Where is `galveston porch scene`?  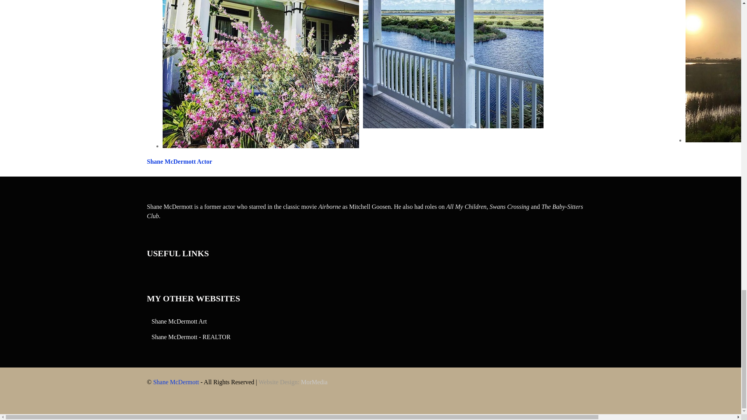 galveston porch scene is located at coordinates (452, 64).